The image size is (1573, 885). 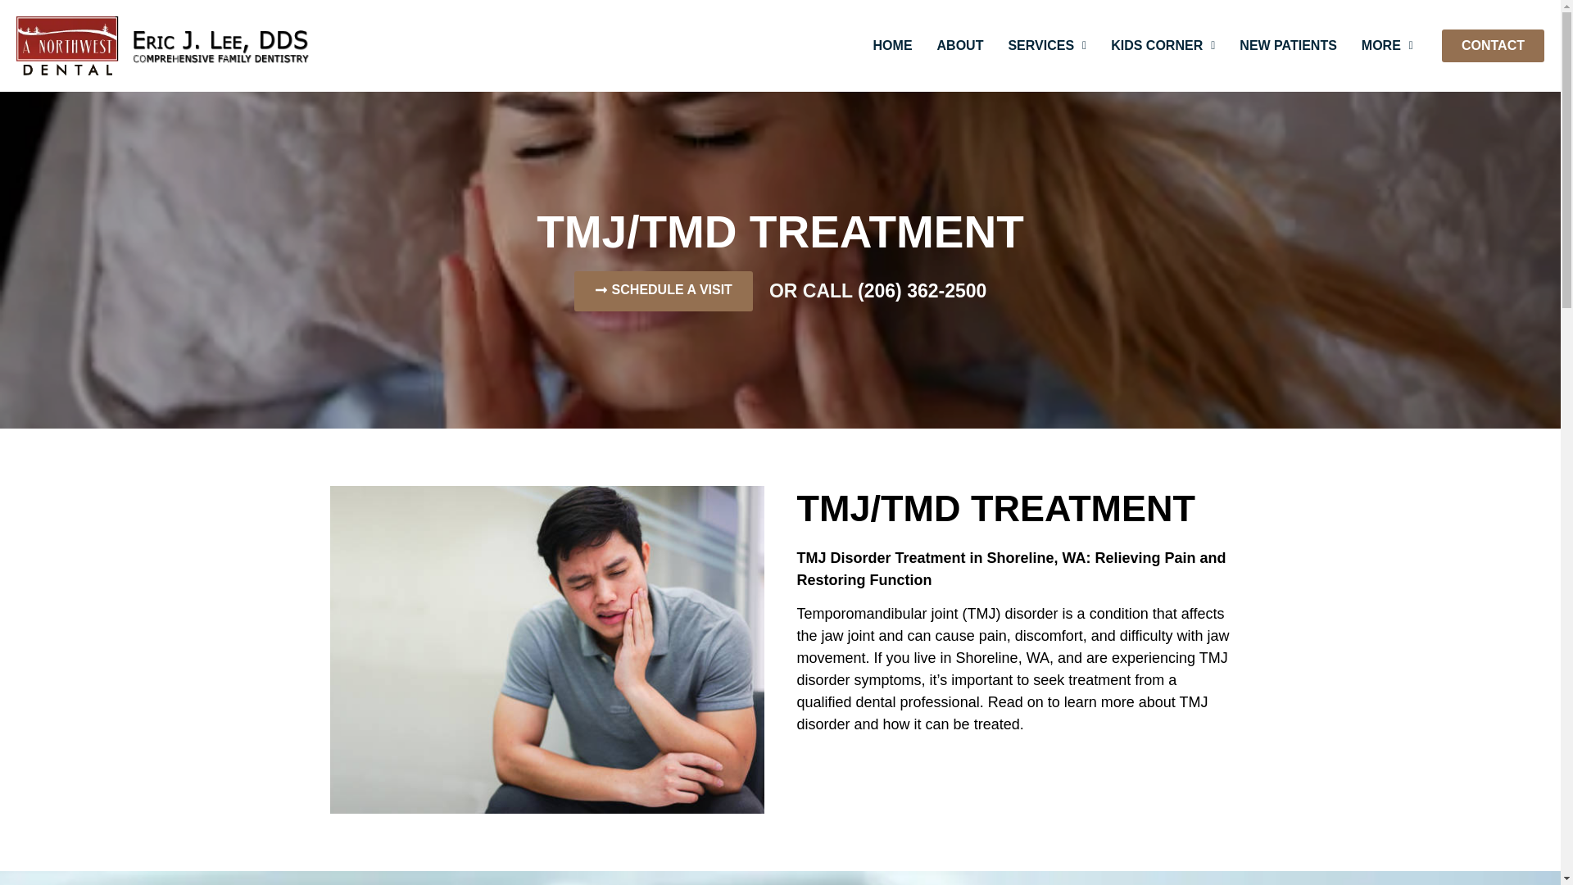 What do you see at coordinates (892, 46) in the screenshot?
I see `HOME` at bounding box center [892, 46].